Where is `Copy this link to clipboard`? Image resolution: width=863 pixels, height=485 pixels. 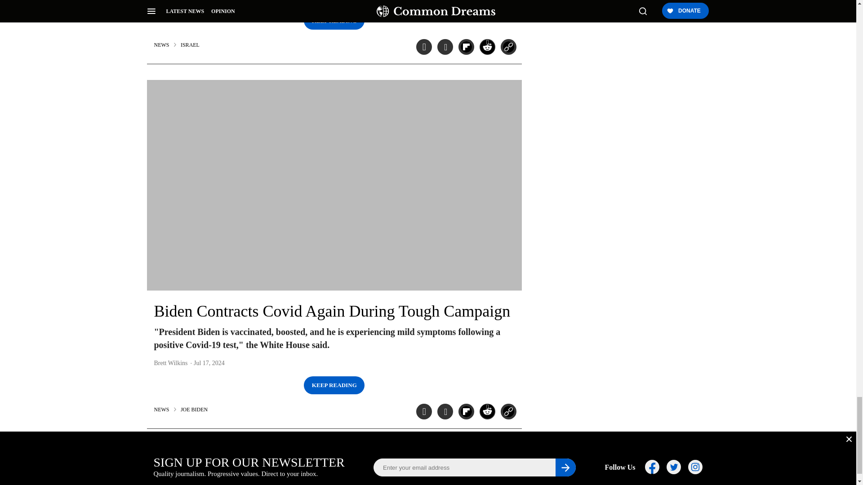
Copy this link to clipboard is located at coordinates (508, 411).